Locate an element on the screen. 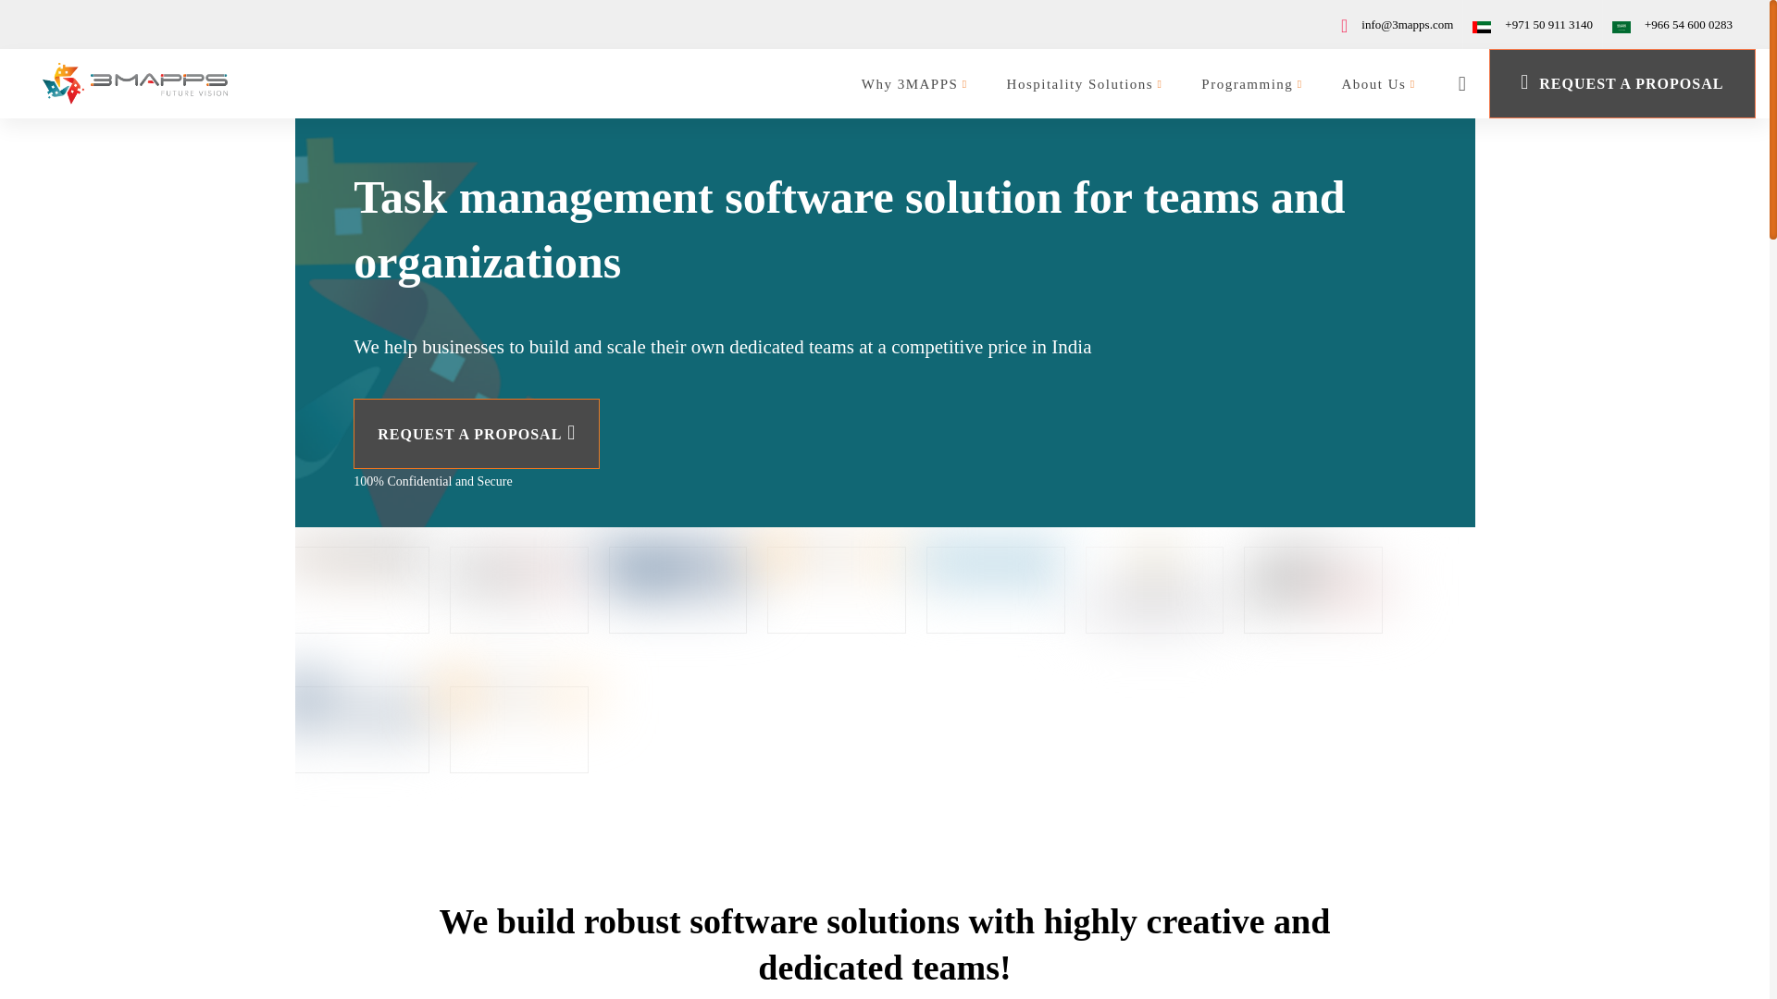 Image resolution: width=1777 pixels, height=999 pixels. About Us is located at coordinates (1379, 83).